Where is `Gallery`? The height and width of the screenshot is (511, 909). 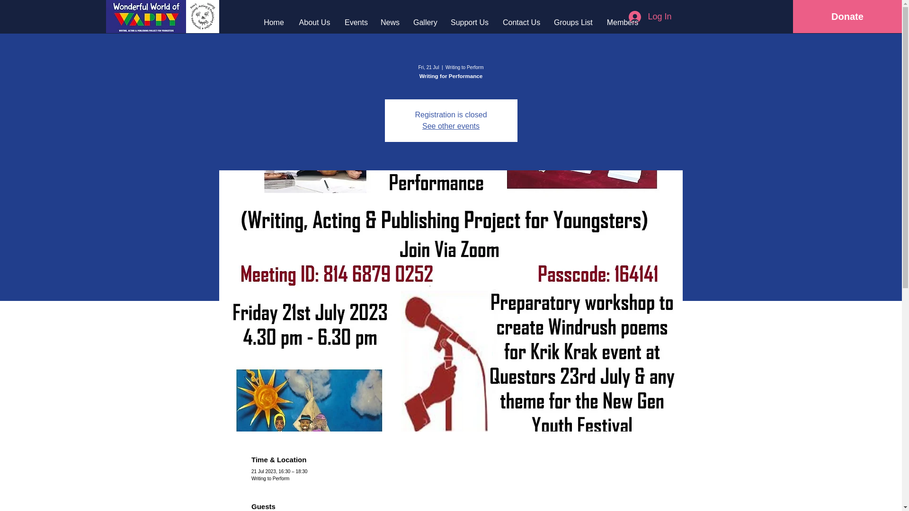
Gallery is located at coordinates (425, 22).